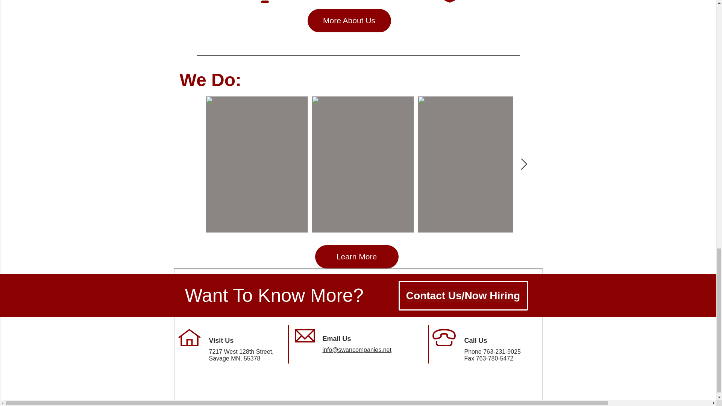 The image size is (722, 406). What do you see at coordinates (475, 341) in the screenshot?
I see `Call Us` at bounding box center [475, 341].